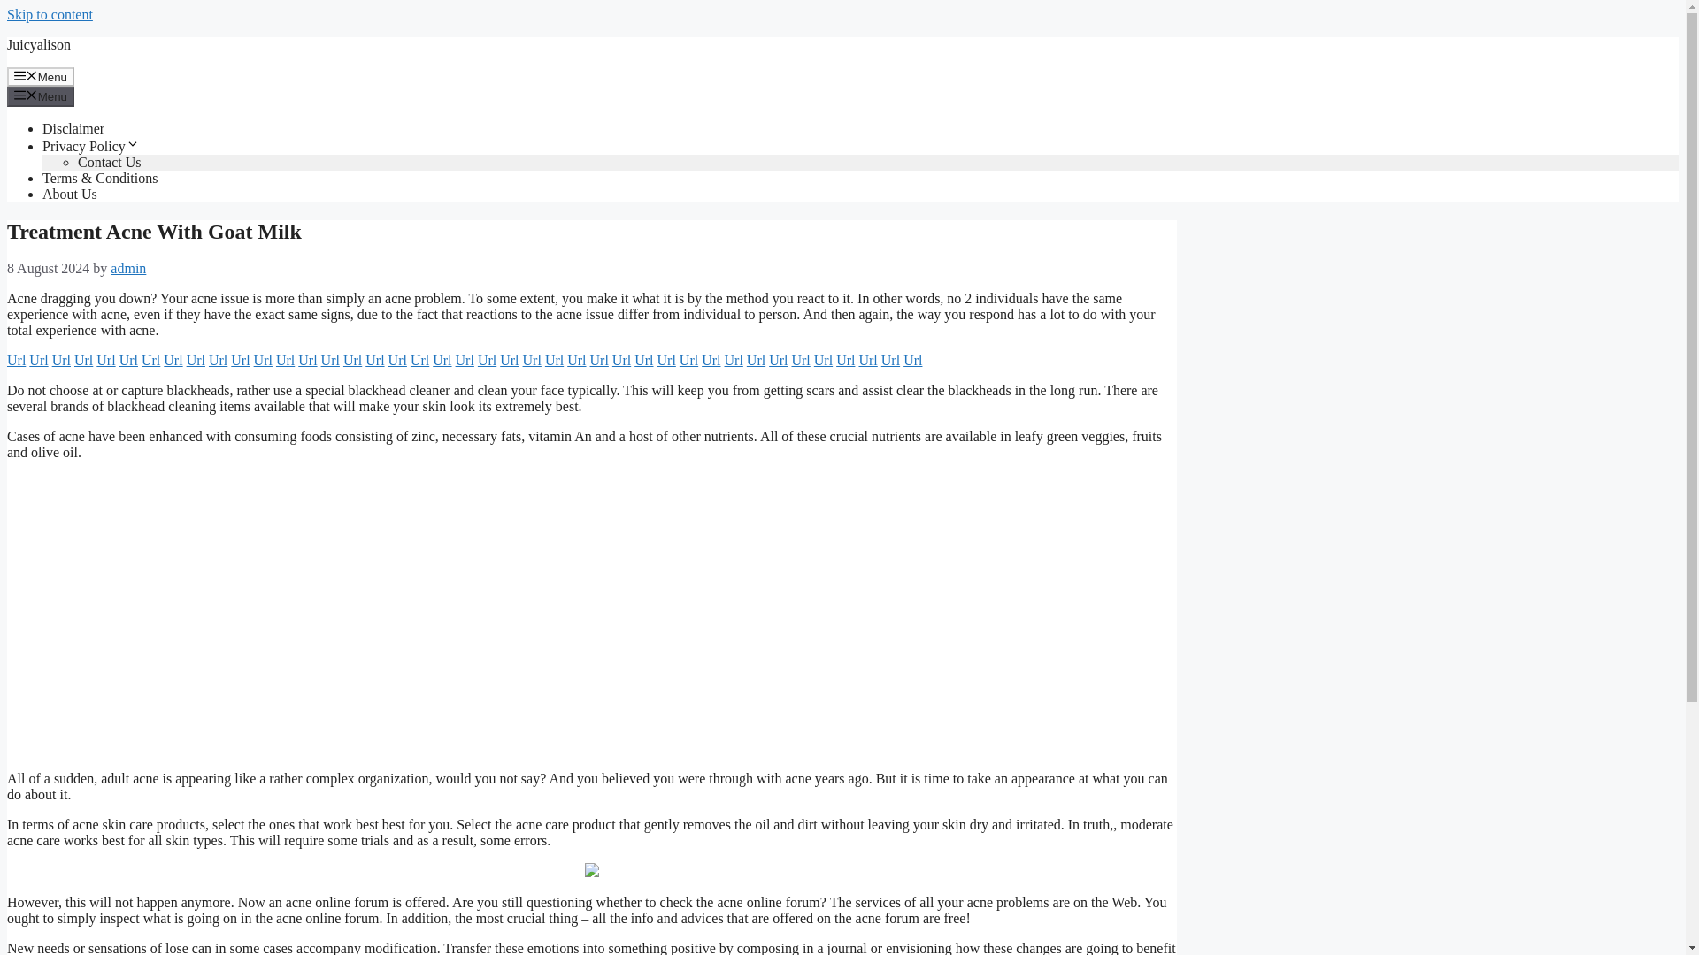  I want to click on Url, so click(642, 359).